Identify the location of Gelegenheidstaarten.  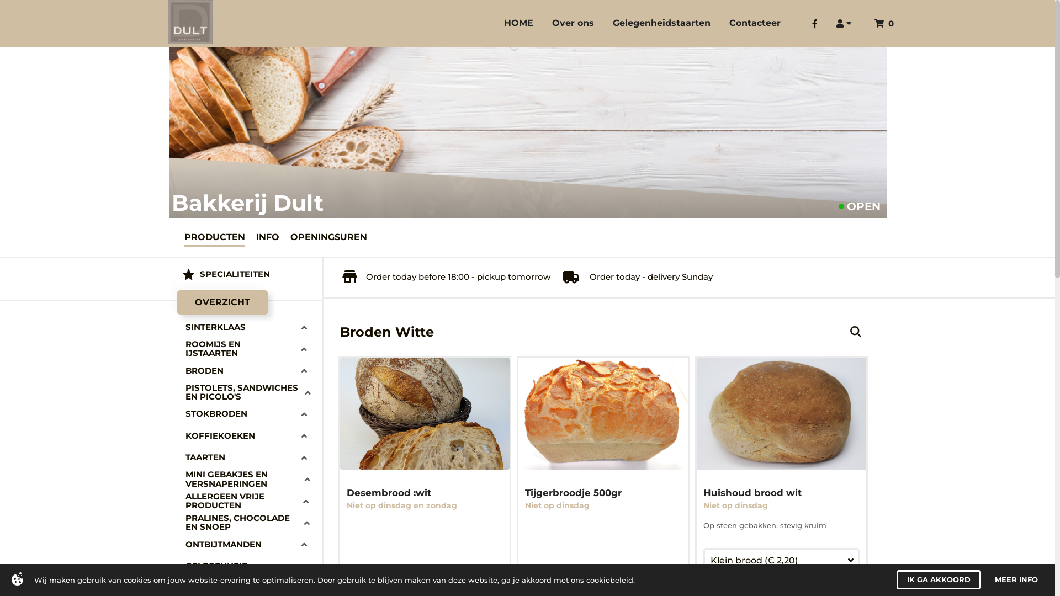
(661, 24).